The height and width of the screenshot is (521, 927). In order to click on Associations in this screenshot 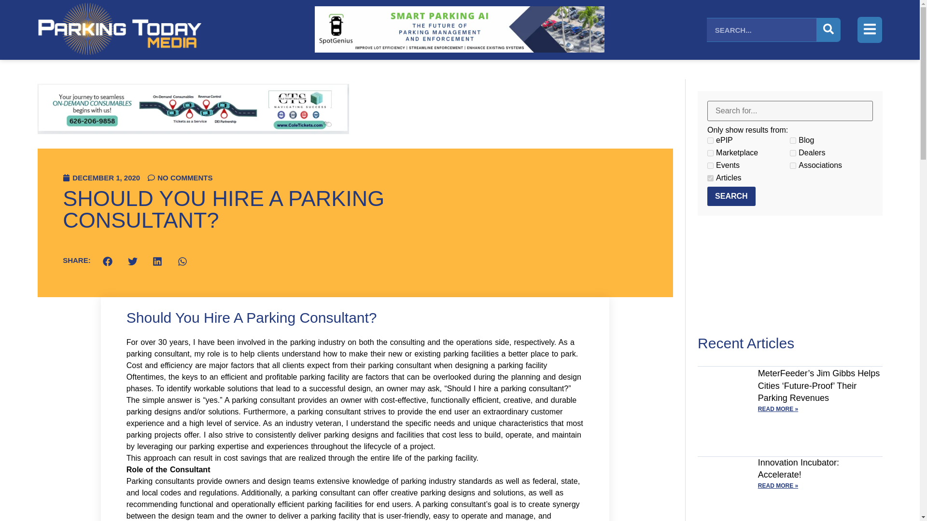, I will do `click(793, 165)`.